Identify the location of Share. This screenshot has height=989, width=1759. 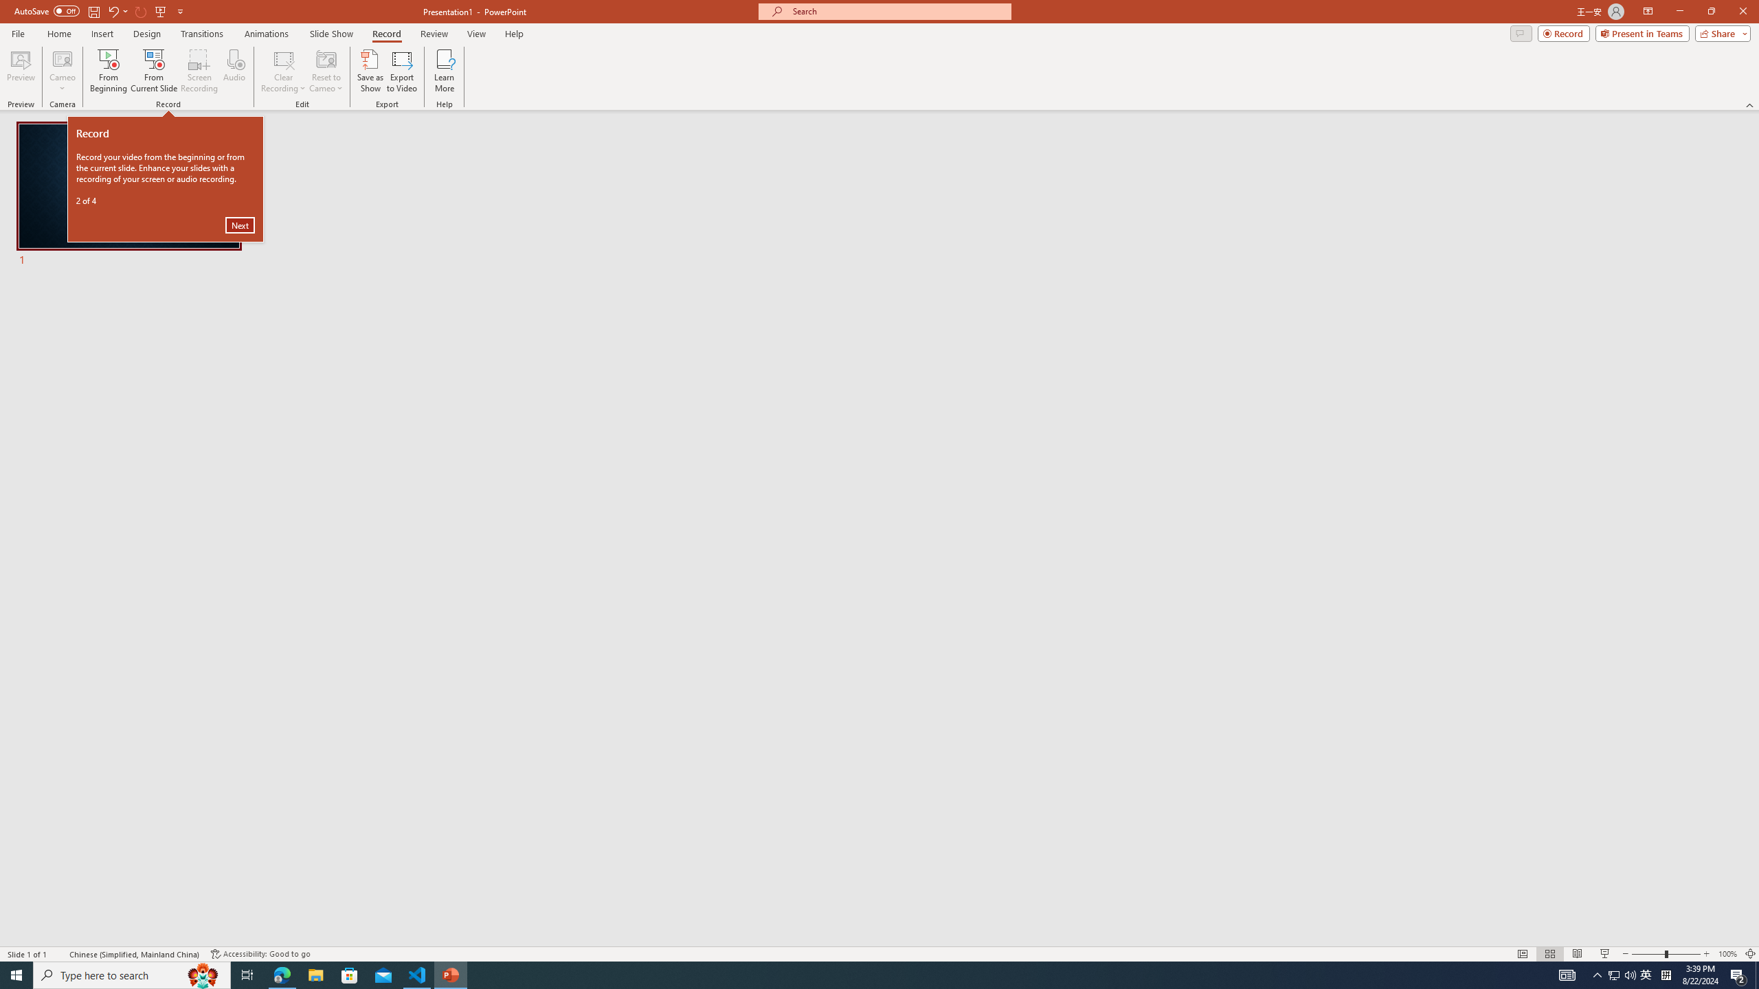
(1721, 33).